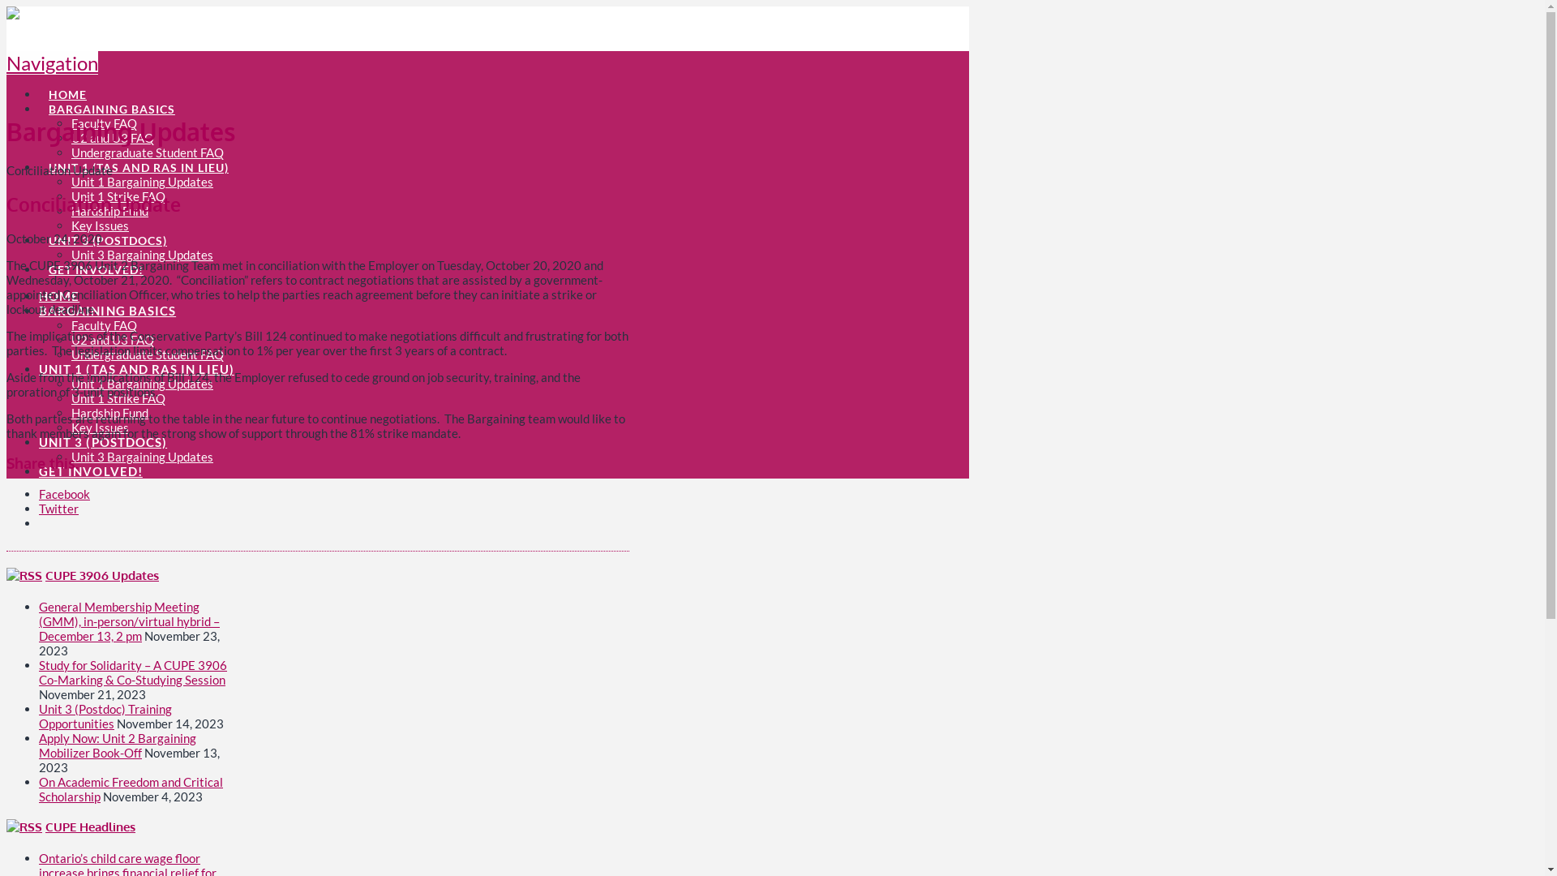  Describe the element at coordinates (138, 158) in the screenshot. I see `UNIT 1 (TAS AND RAS IN LIEU)` at that location.